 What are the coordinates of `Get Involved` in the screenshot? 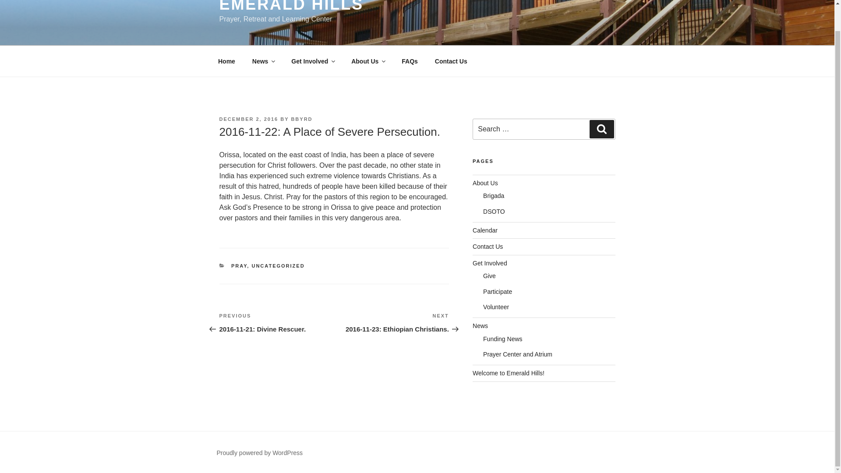 It's located at (490, 263).